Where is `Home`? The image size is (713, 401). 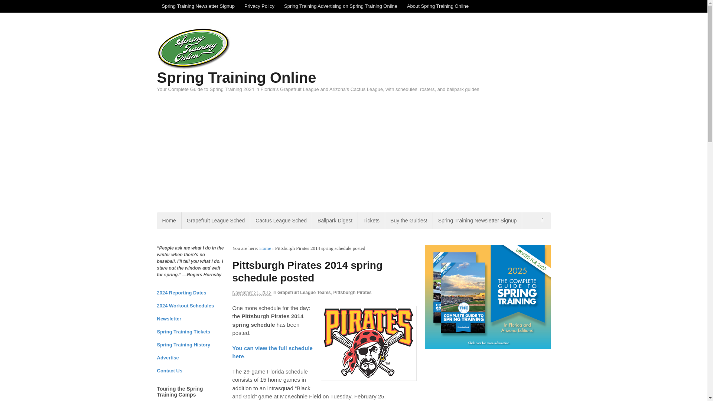
Home is located at coordinates (265, 248).